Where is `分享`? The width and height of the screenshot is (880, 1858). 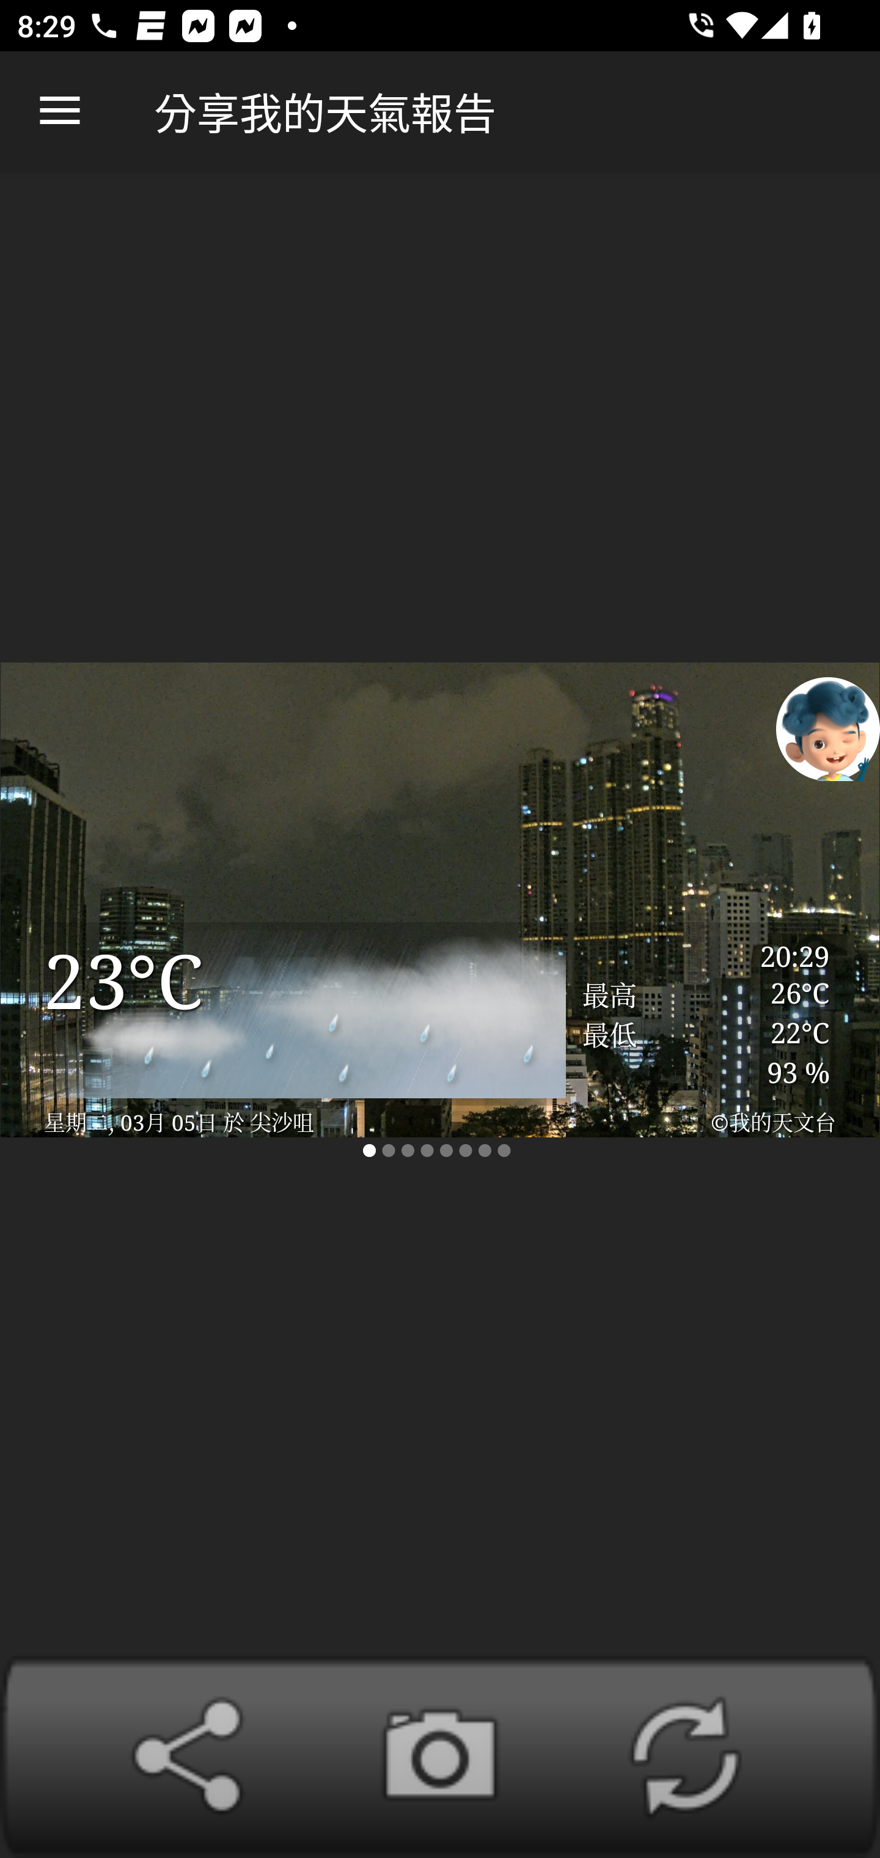
分享 is located at coordinates (195, 1757).